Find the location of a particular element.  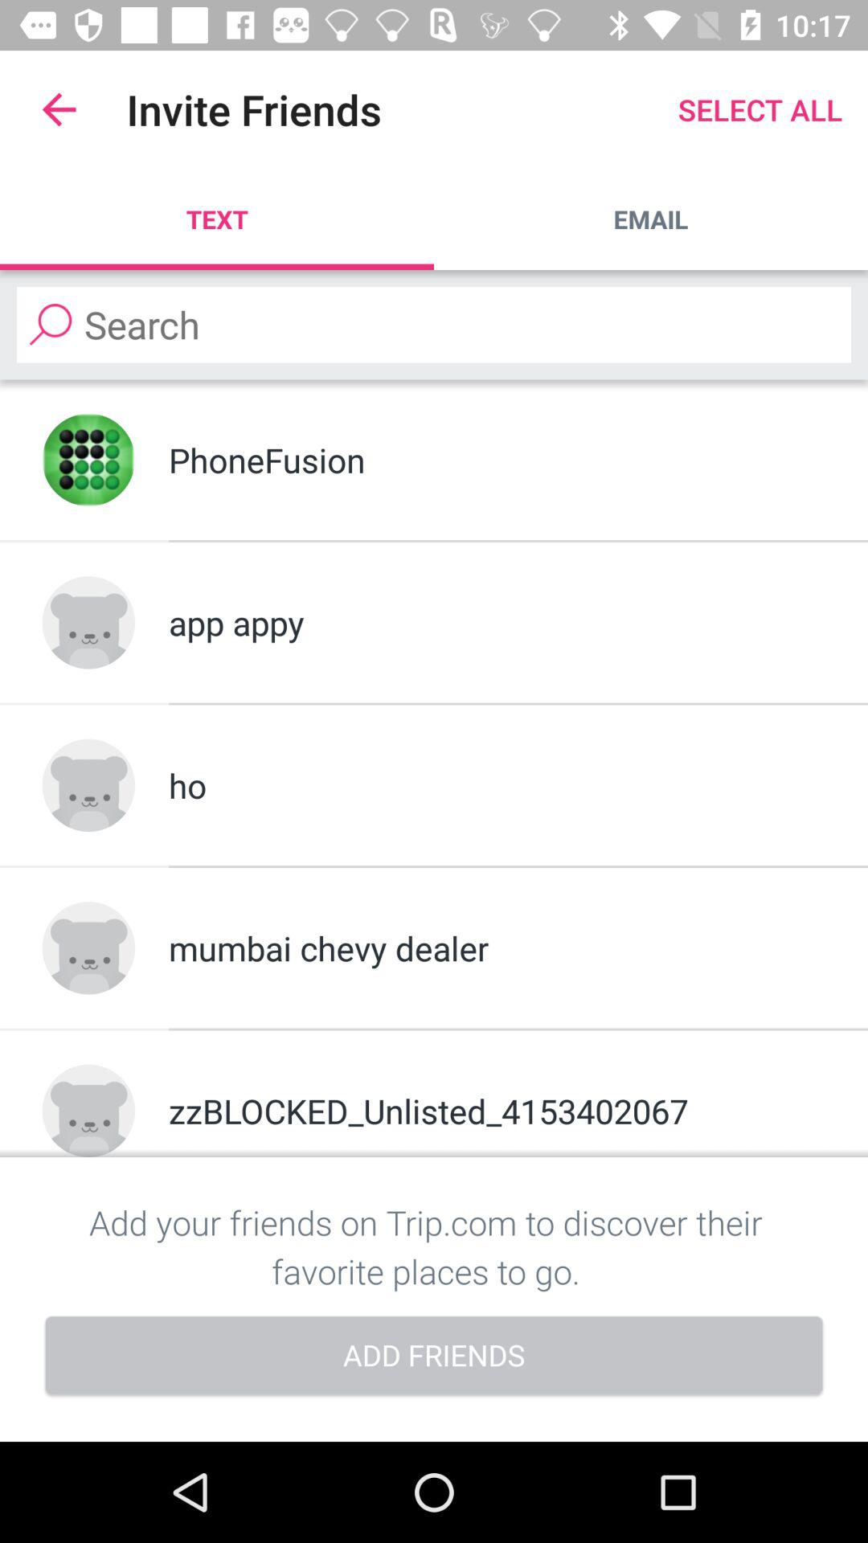

search friends is located at coordinates (434, 325).